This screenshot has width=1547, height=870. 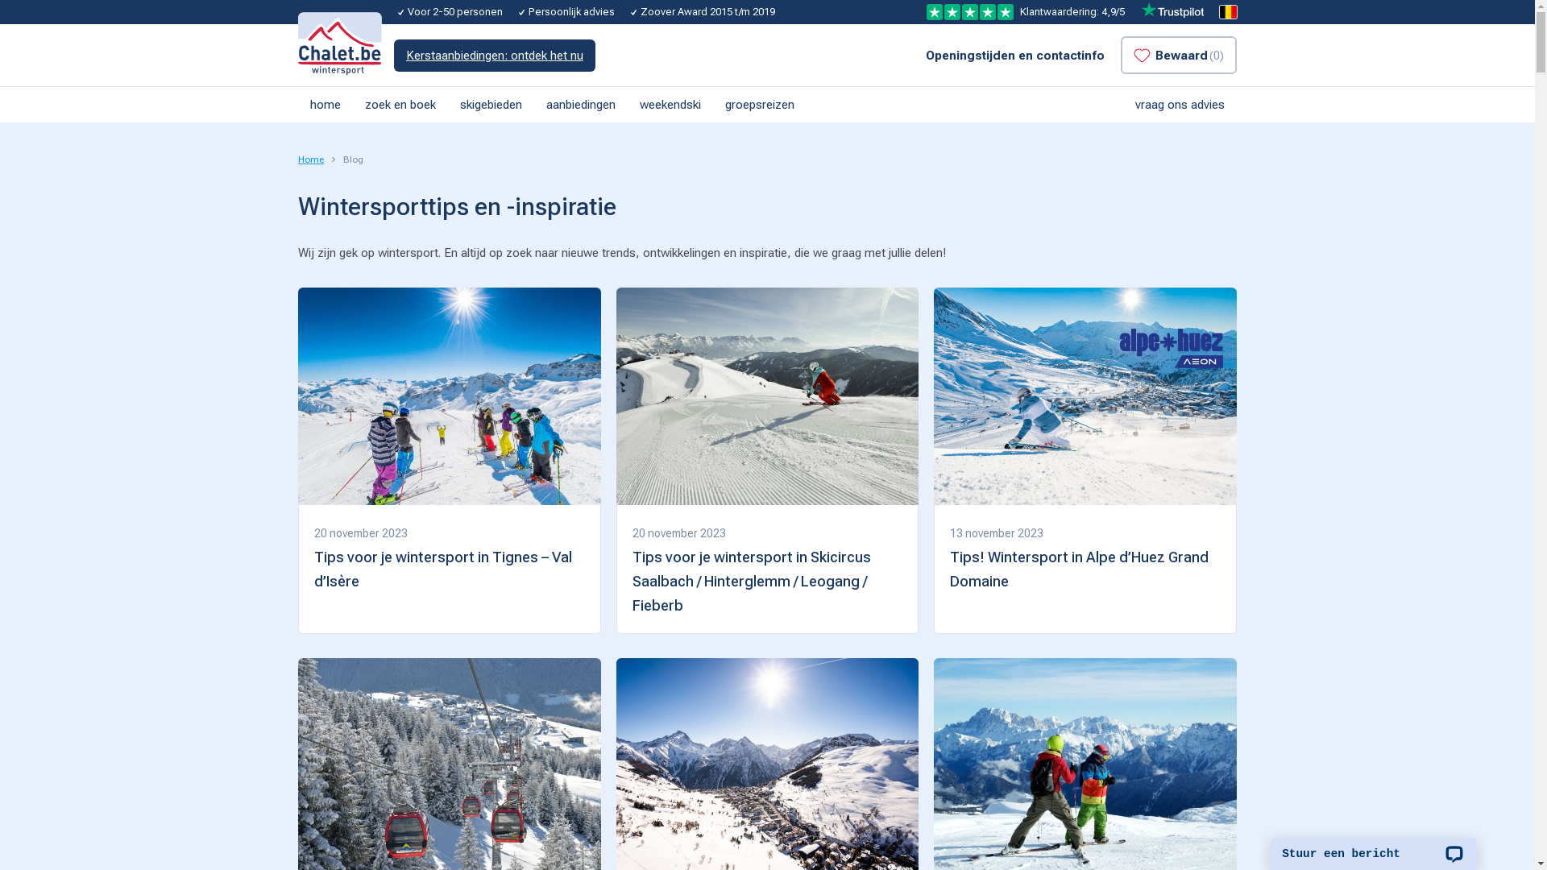 What do you see at coordinates (400, 105) in the screenshot?
I see `zoek en boek` at bounding box center [400, 105].